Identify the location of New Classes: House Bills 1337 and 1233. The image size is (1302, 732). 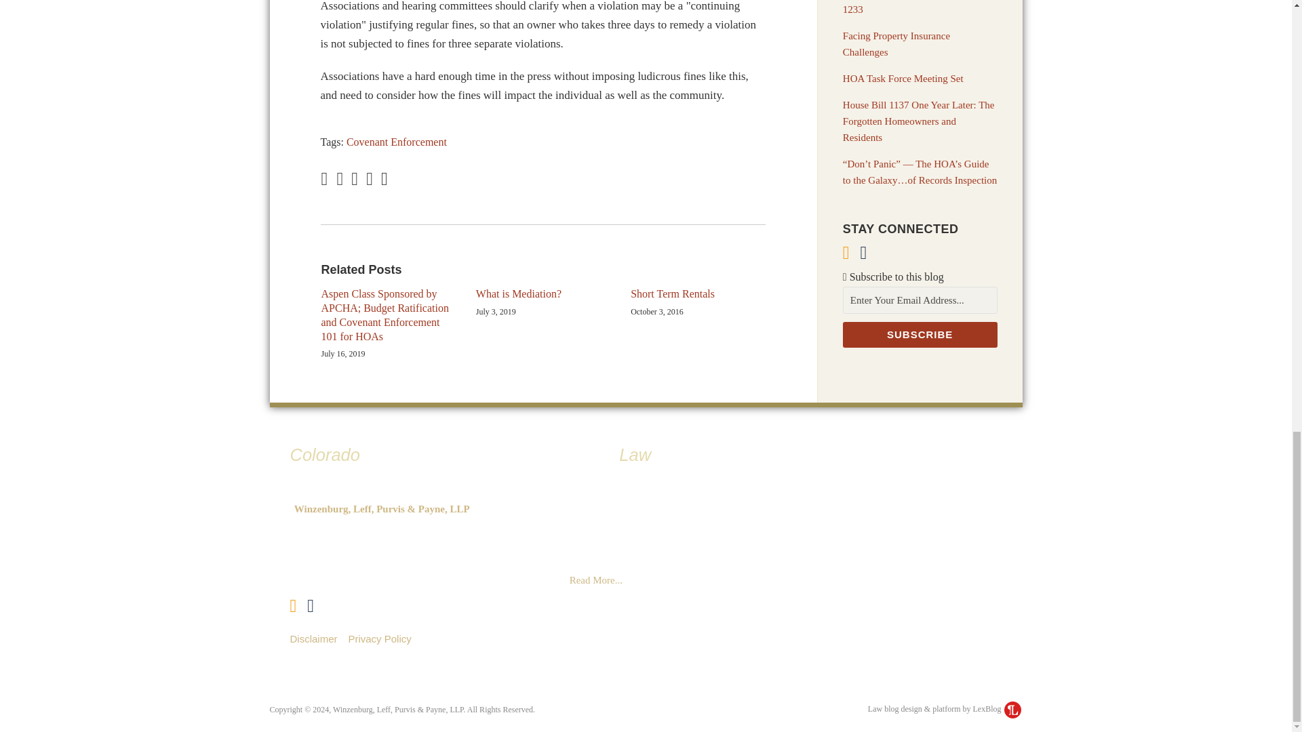
(915, 7).